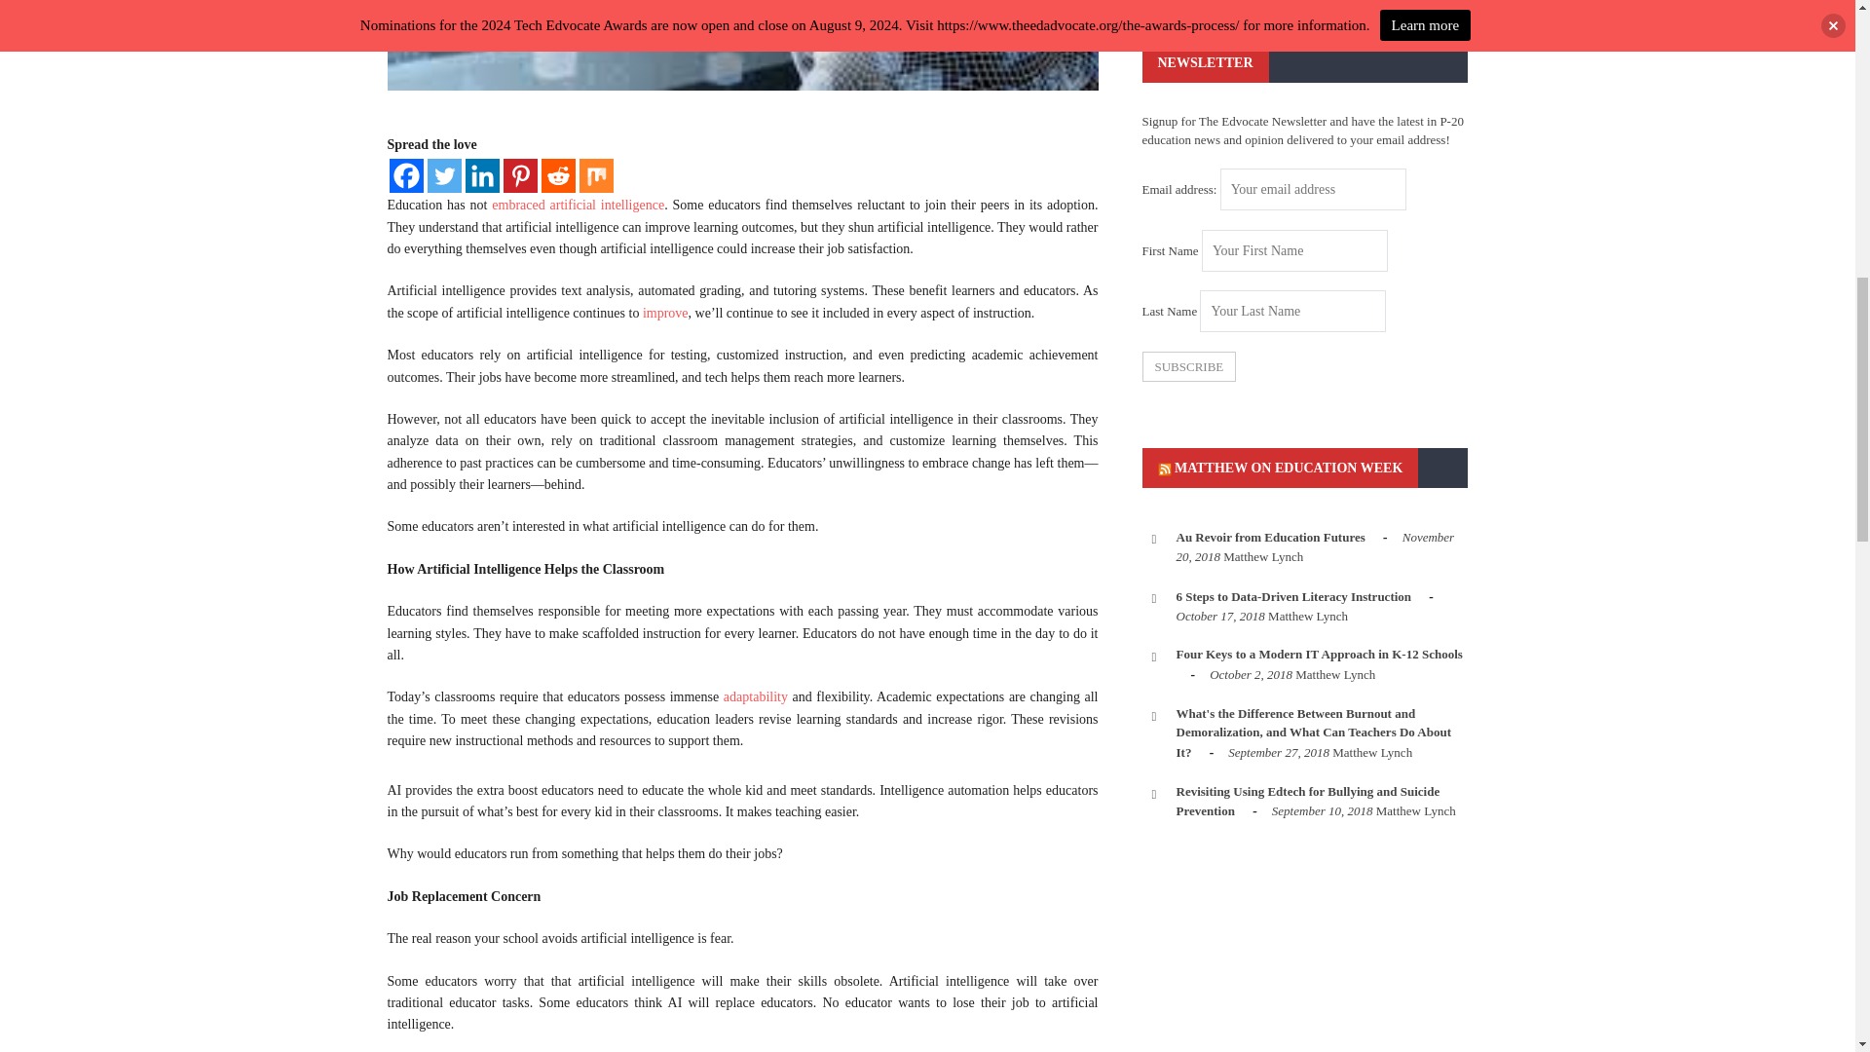 This screenshot has height=1052, width=1870. What do you see at coordinates (595, 175) in the screenshot?
I see `Mix` at bounding box center [595, 175].